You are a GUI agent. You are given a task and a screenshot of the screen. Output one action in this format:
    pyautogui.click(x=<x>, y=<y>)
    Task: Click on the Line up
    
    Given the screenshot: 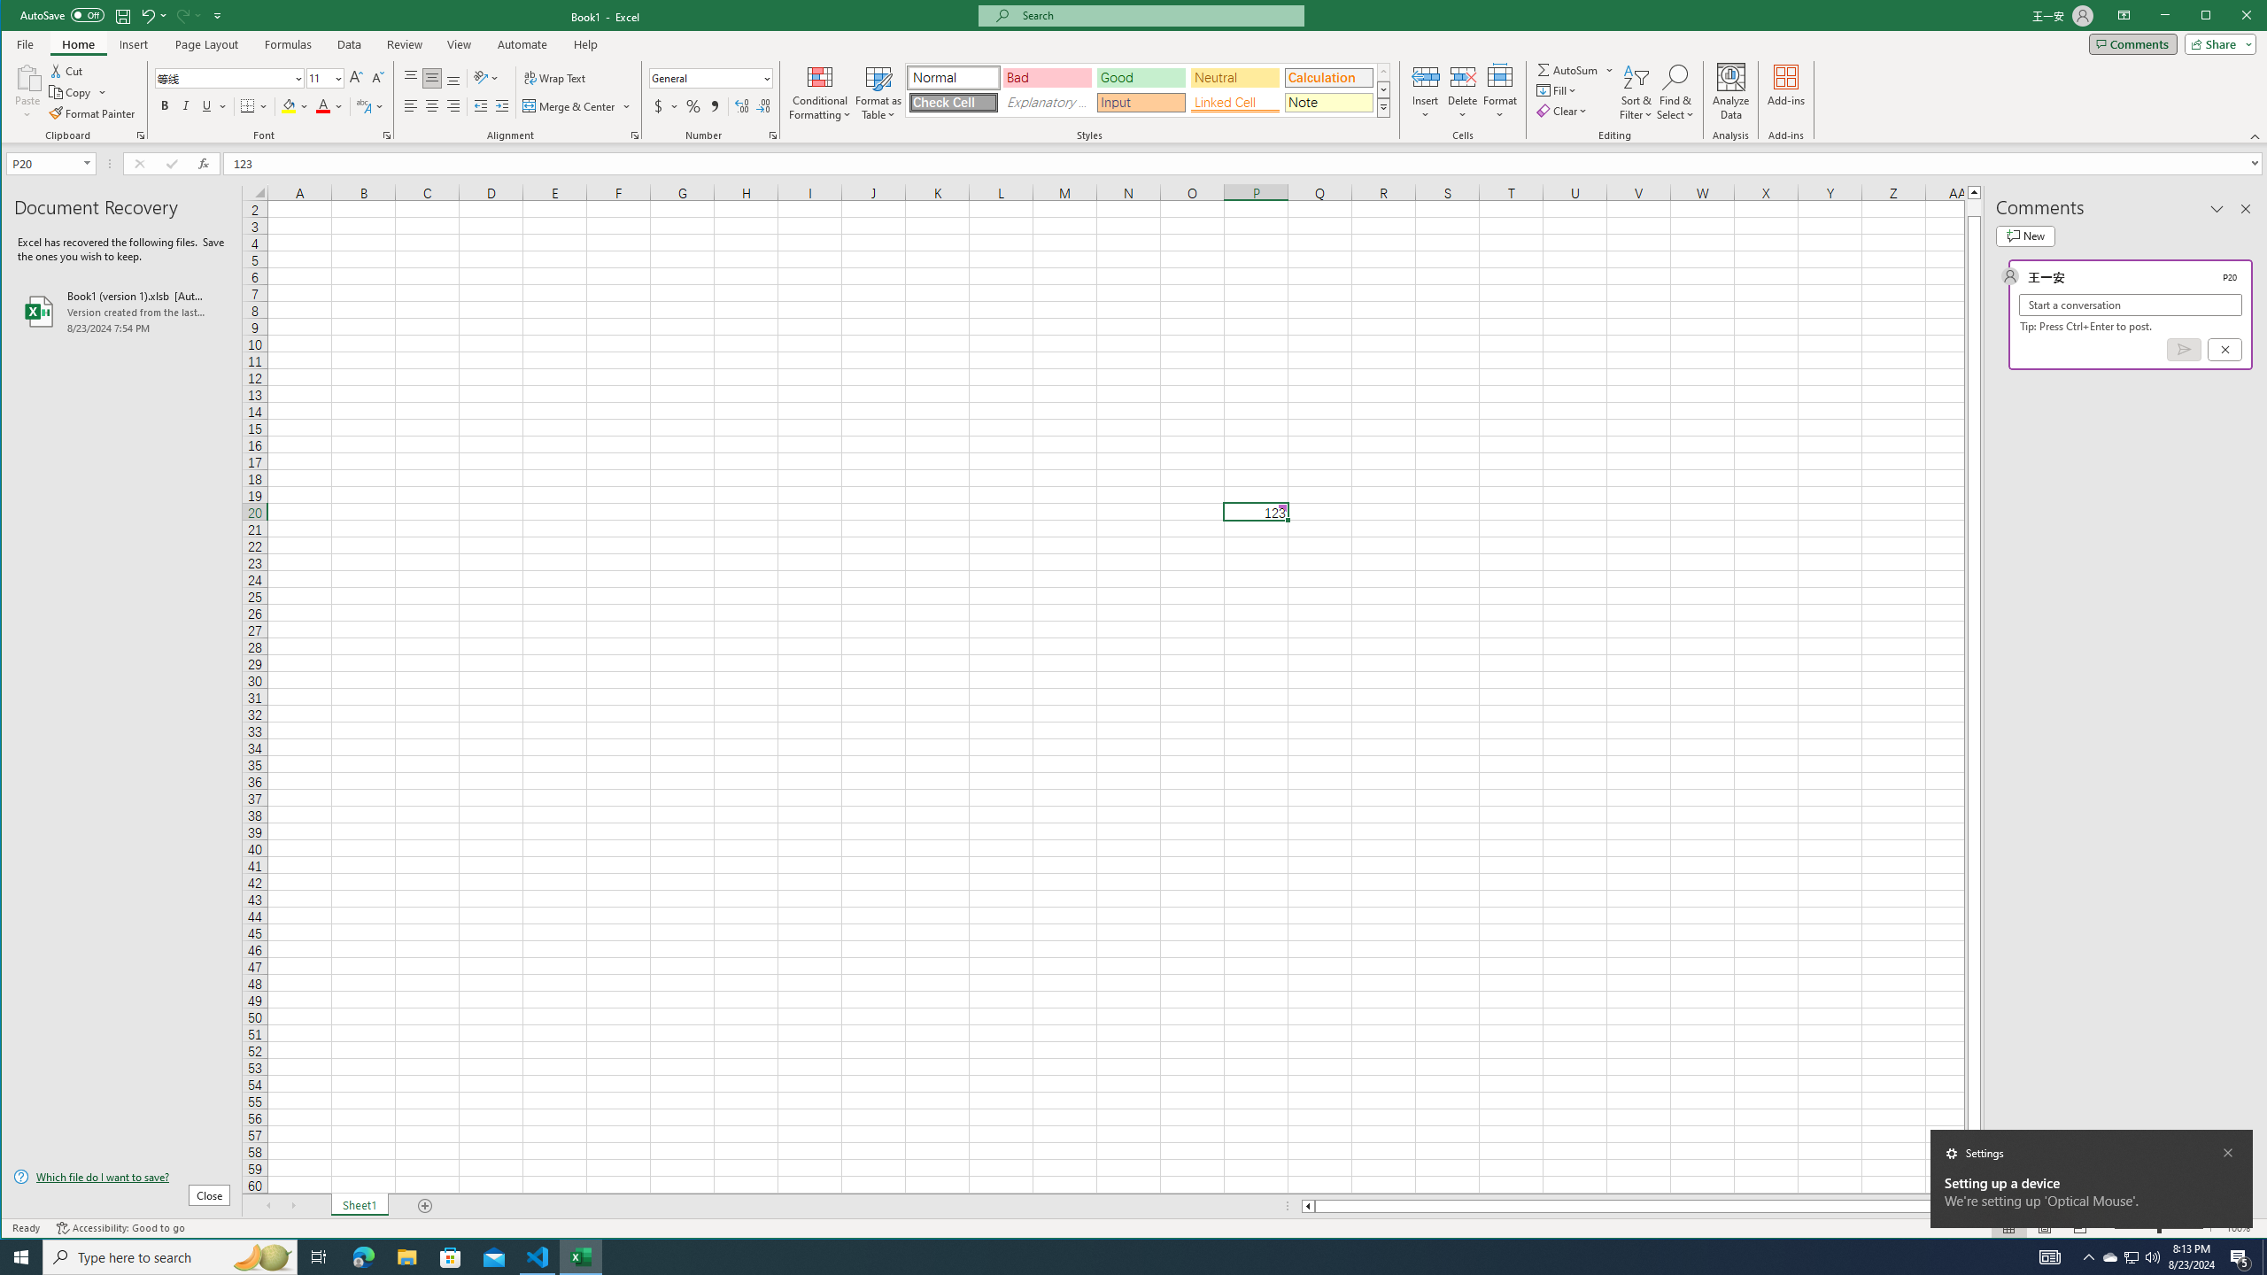 What is the action you would take?
    pyautogui.click(x=1975, y=191)
    